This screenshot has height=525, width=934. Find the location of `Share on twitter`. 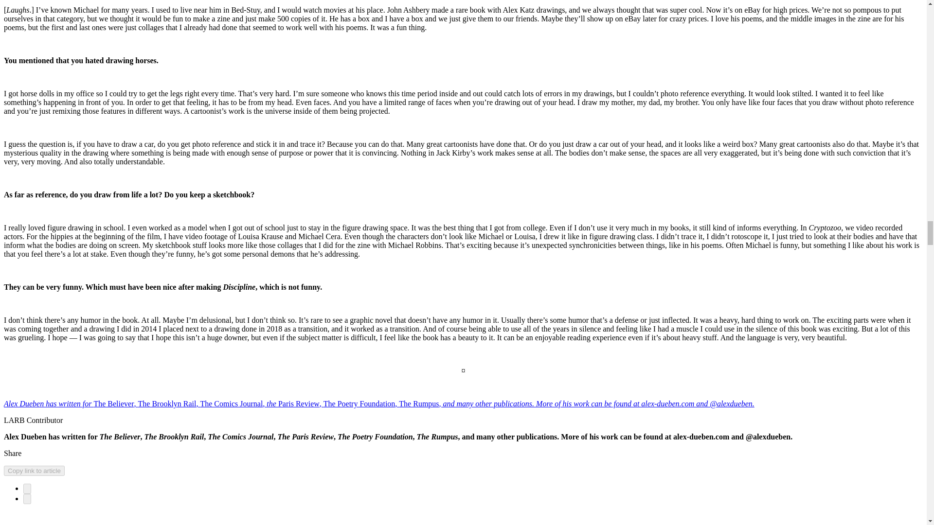

Share on twitter is located at coordinates (27, 499).